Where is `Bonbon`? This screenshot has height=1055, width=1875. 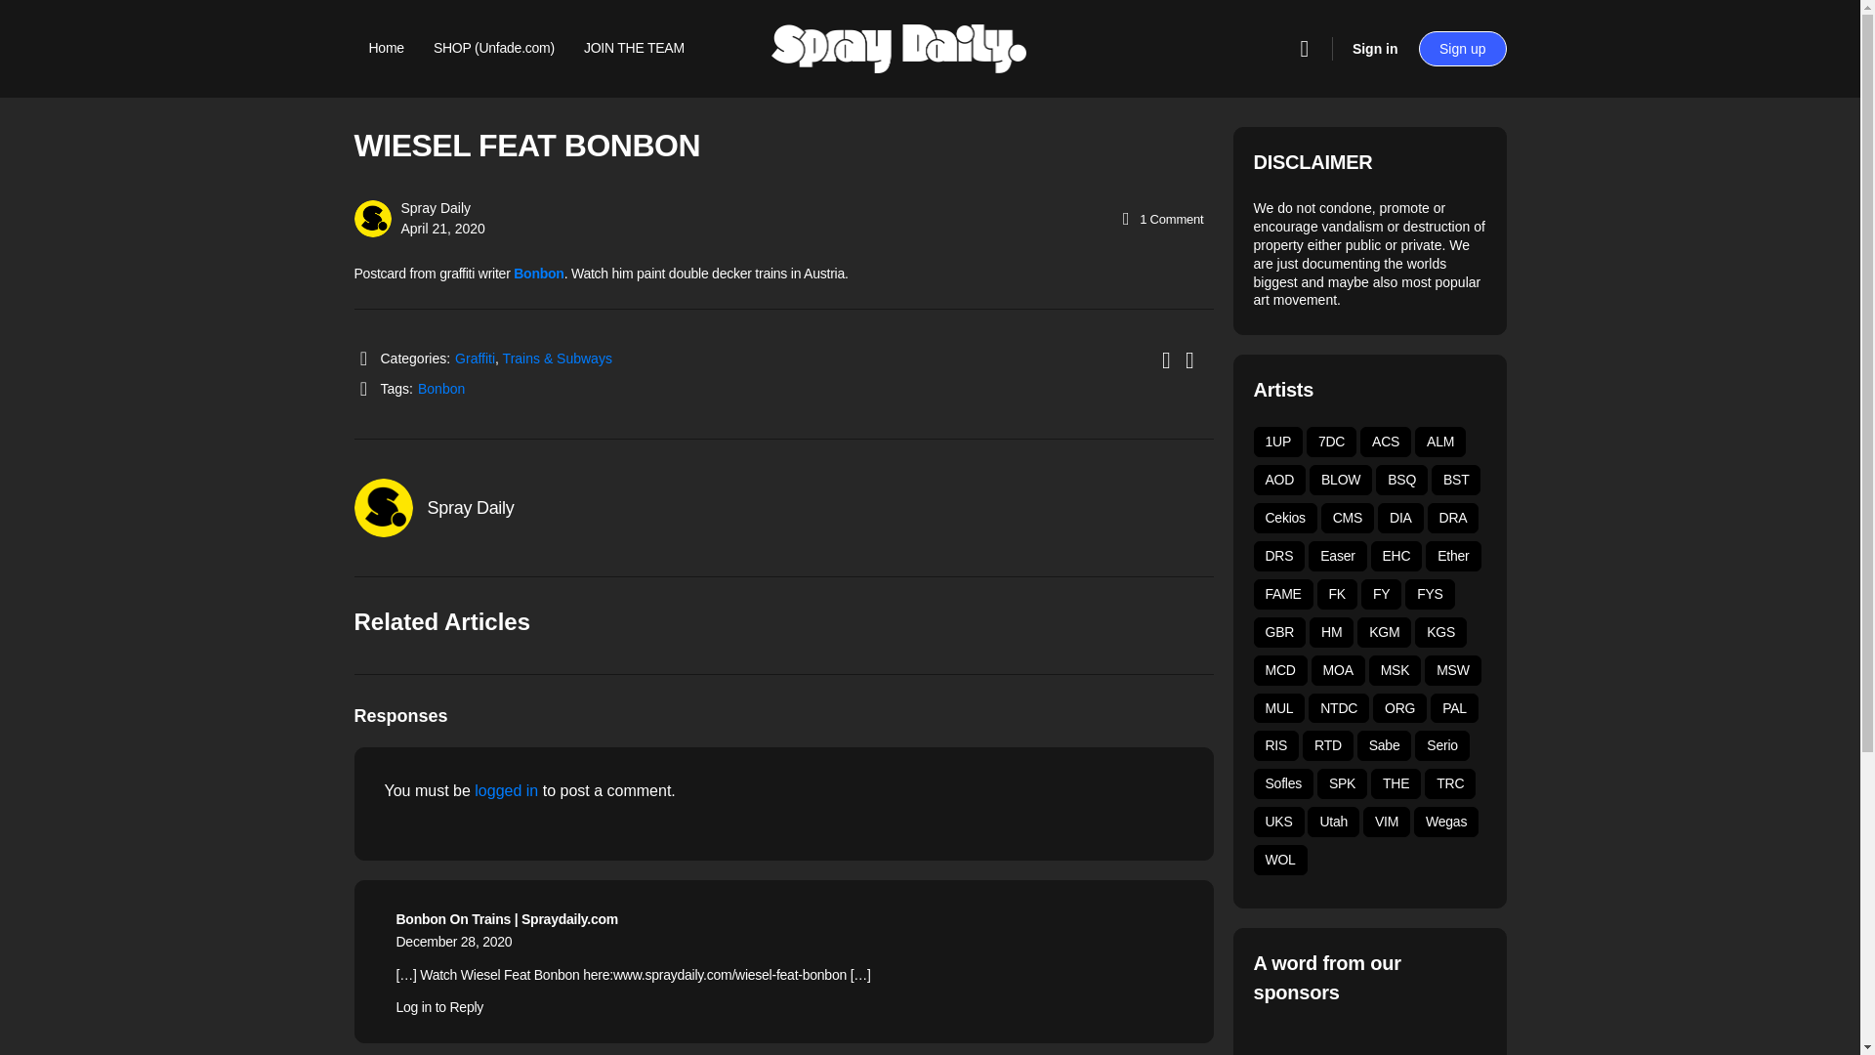 Bonbon is located at coordinates (539, 274).